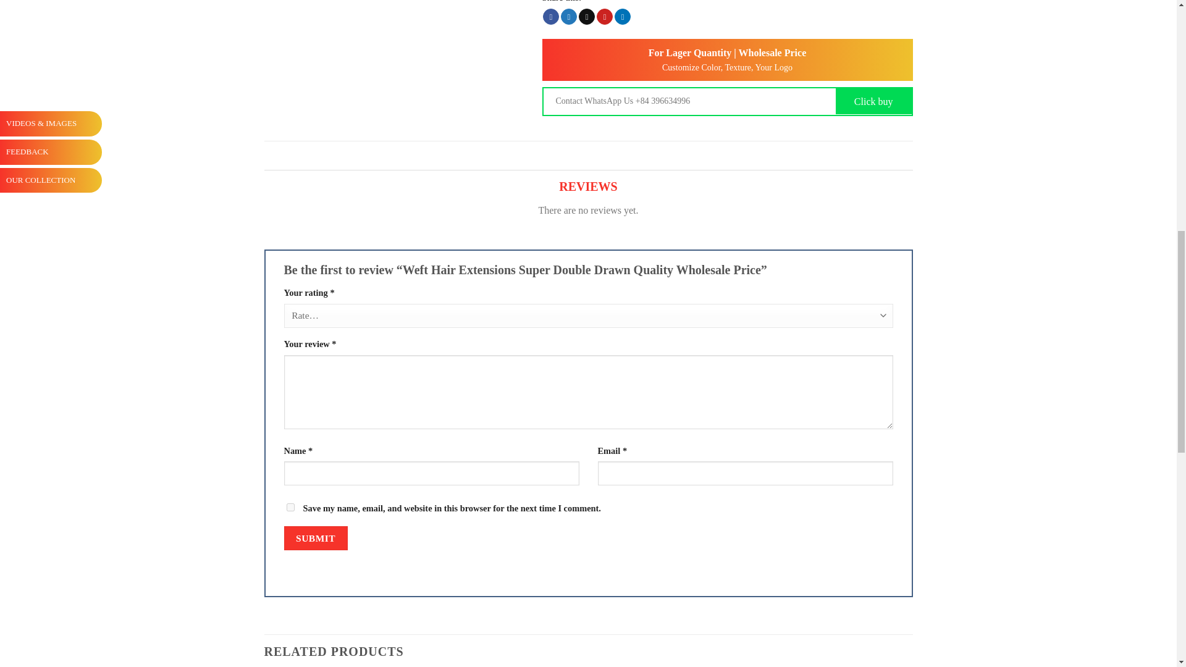  Describe the element at coordinates (290, 508) in the screenshot. I see `yes` at that location.